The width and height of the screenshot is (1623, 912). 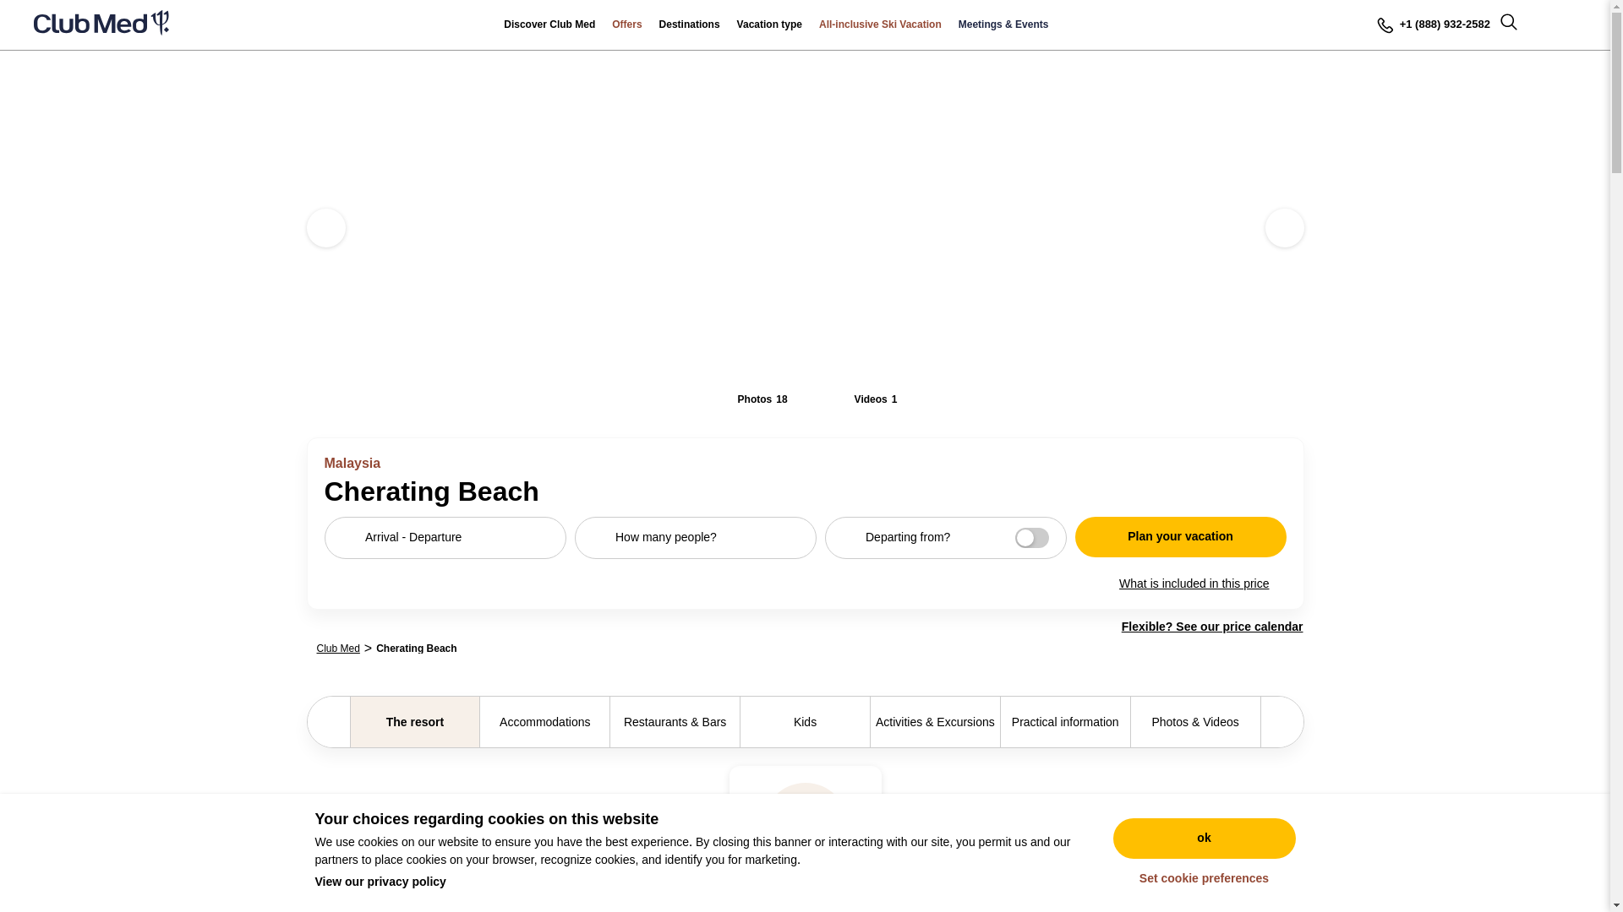 What do you see at coordinates (549, 25) in the screenshot?
I see `Discover Club Med` at bounding box center [549, 25].